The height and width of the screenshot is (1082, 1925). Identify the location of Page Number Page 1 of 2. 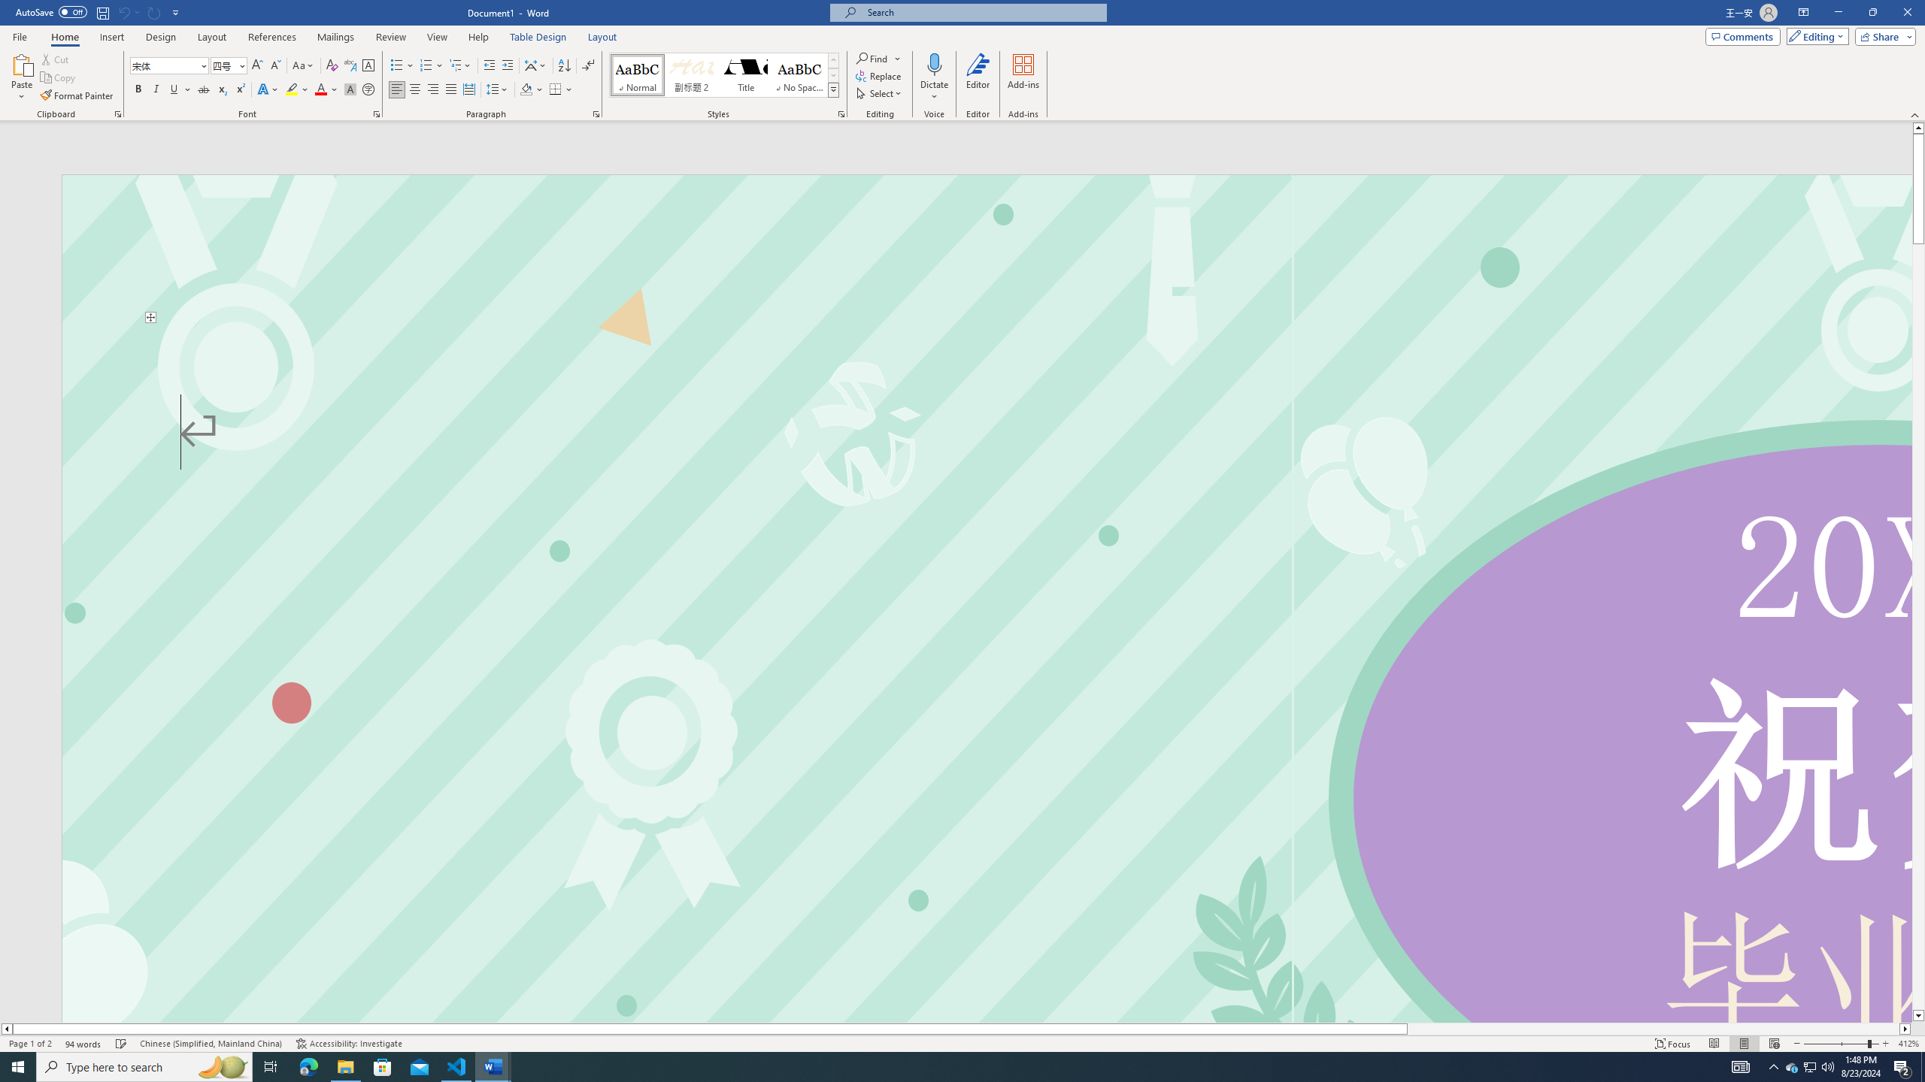
(30, 1044).